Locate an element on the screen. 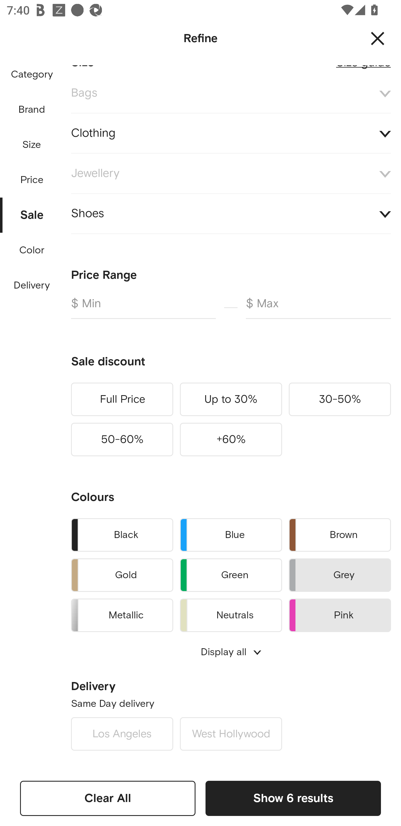  Full Price is located at coordinates (122, 399).